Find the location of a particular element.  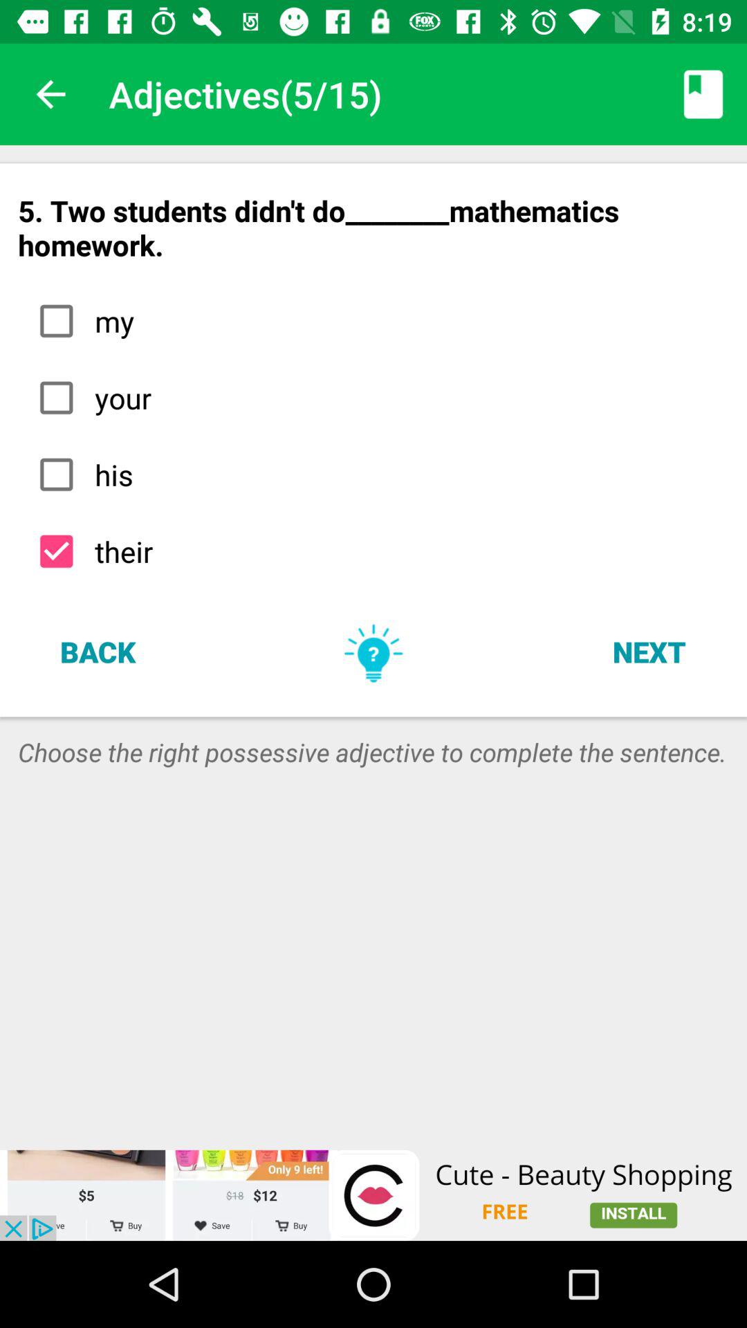

advertisement is located at coordinates (373, 1195).